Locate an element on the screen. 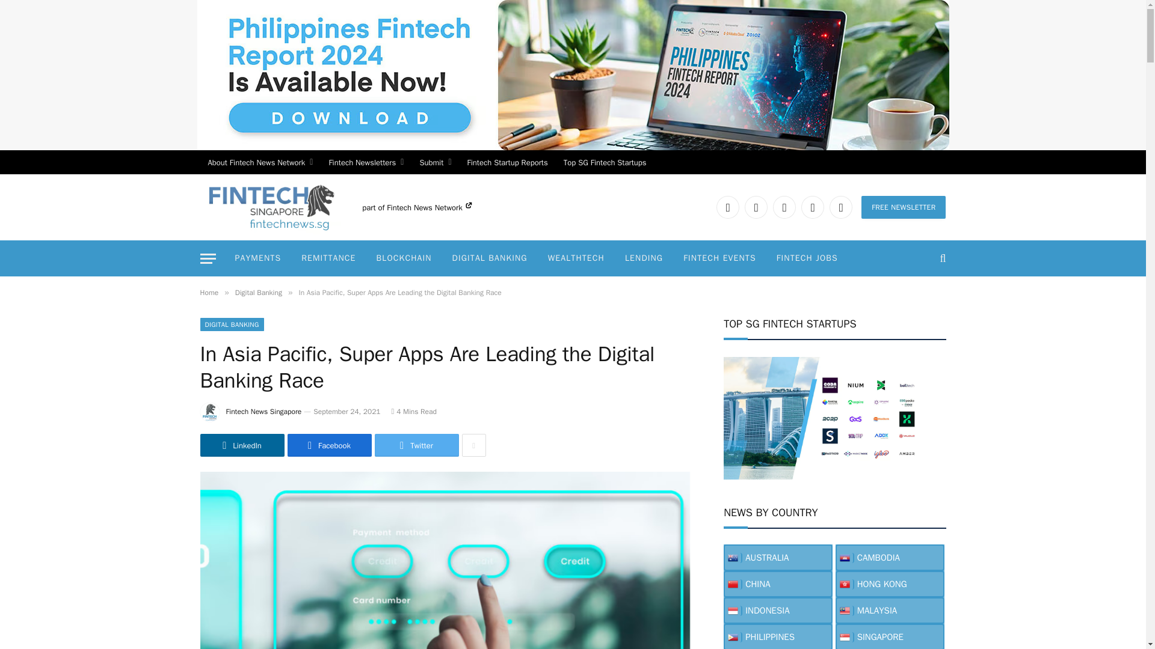  Share on LinkedIn is located at coordinates (242, 445).